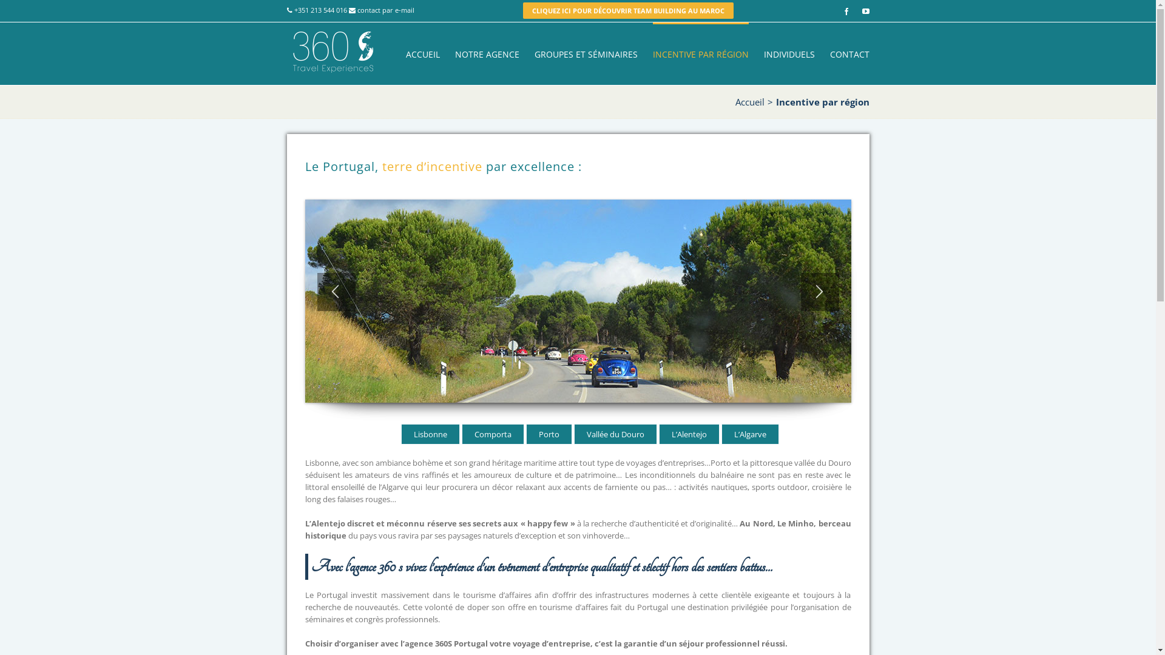 The width and height of the screenshot is (1165, 655). Describe the element at coordinates (549, 434) in the screenshot. I see `Porto` at that location.